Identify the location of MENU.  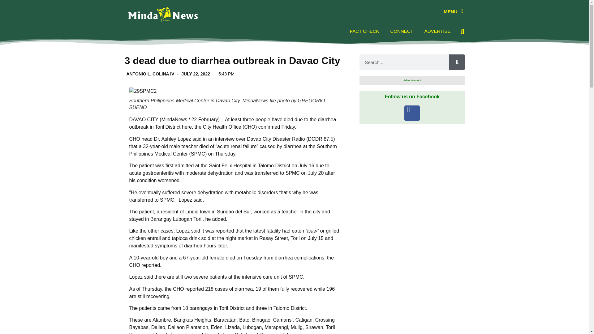
(450, 12).